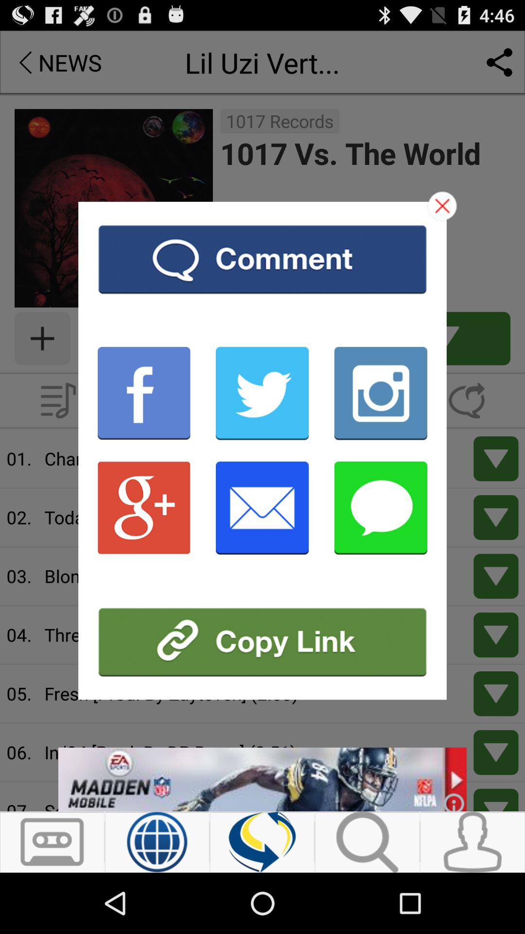  What do you see at coordinates (262, 642) in the screenshot?
I see `copy link` at bounding box center [262, 642].